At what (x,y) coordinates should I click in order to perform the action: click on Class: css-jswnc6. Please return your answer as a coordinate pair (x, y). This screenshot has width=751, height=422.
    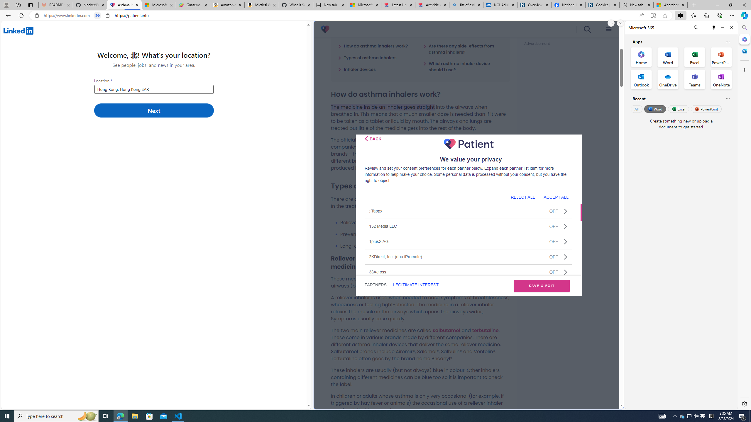
    Looking at the image, I should click on (565, 272).